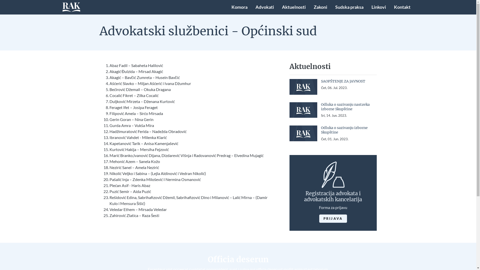  What do you see at coordinates (320, 7) in the screenshot?
I see `Zakoni` at bounding box center [320, 7].